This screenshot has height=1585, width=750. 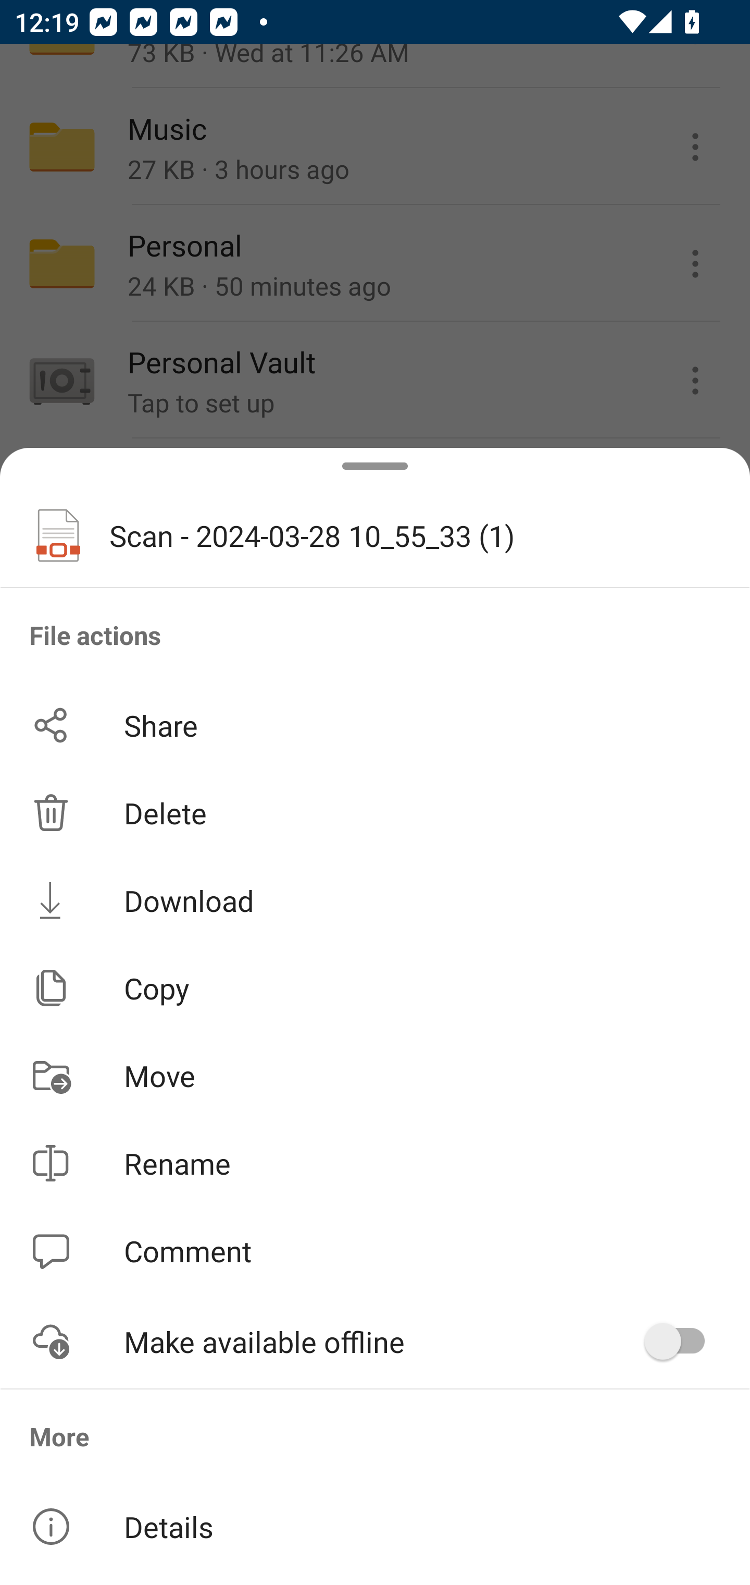 I want to click on Move button Move, so click(x=375, y=1075).